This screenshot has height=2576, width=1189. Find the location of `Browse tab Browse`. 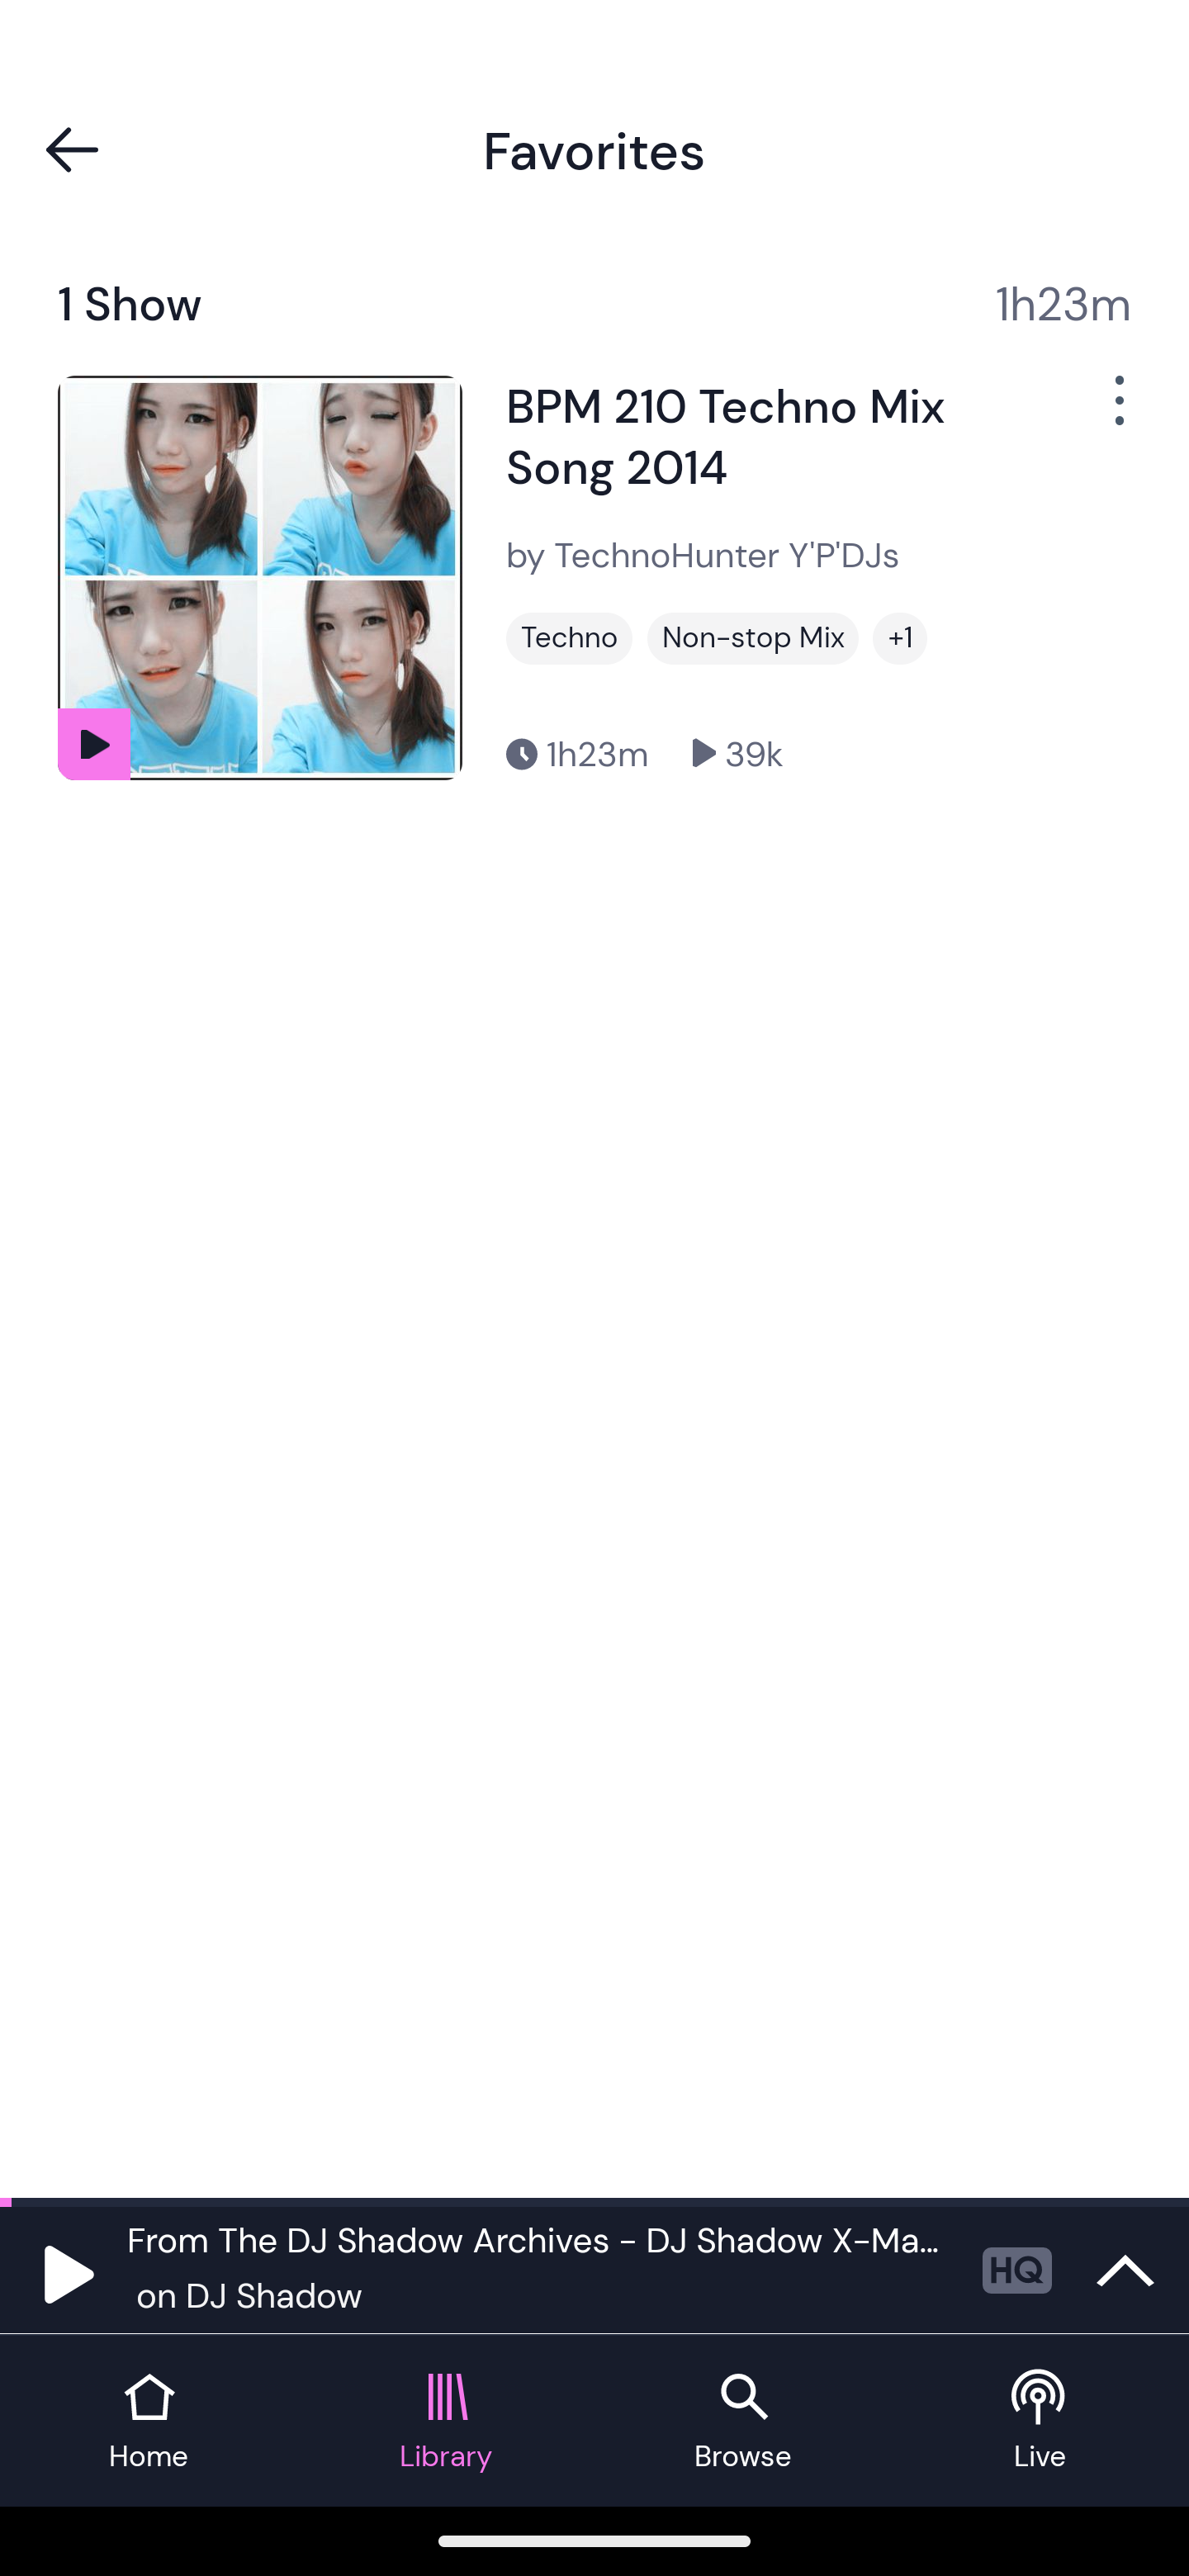

Browse tab Browse is located at coordinates (743, 2421).